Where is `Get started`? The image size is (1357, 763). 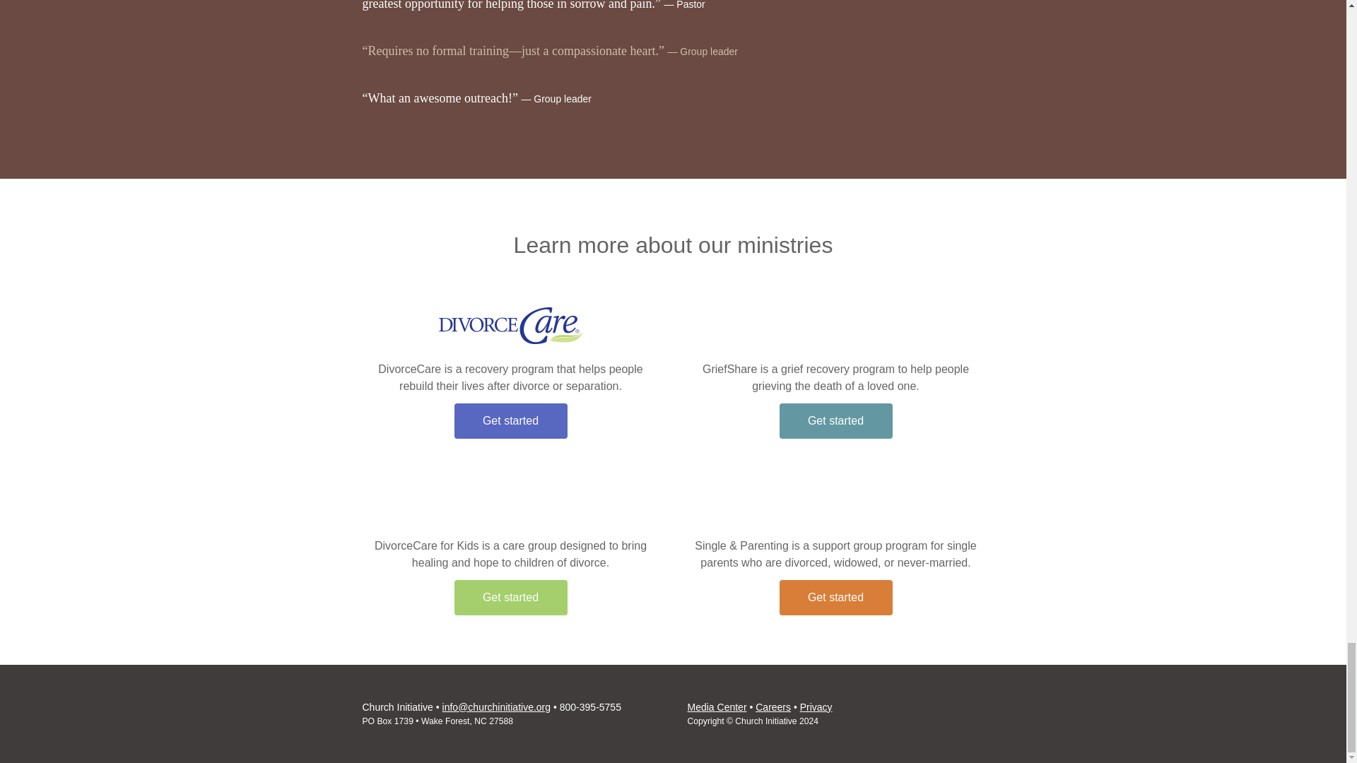
Get started is located at coordinates (510, 421).